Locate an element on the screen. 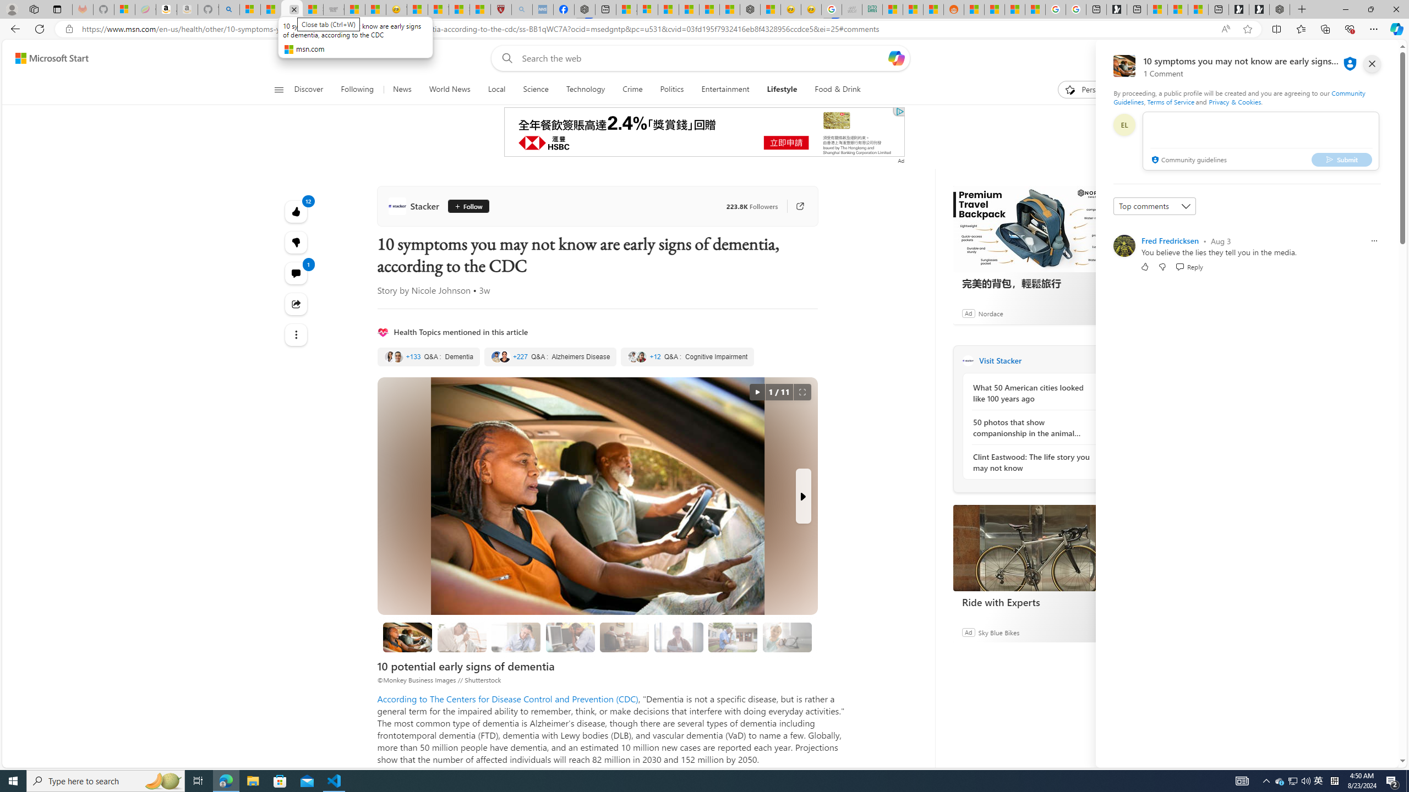  Microsoft Start Gaming is located at coordinates (1116, 9).